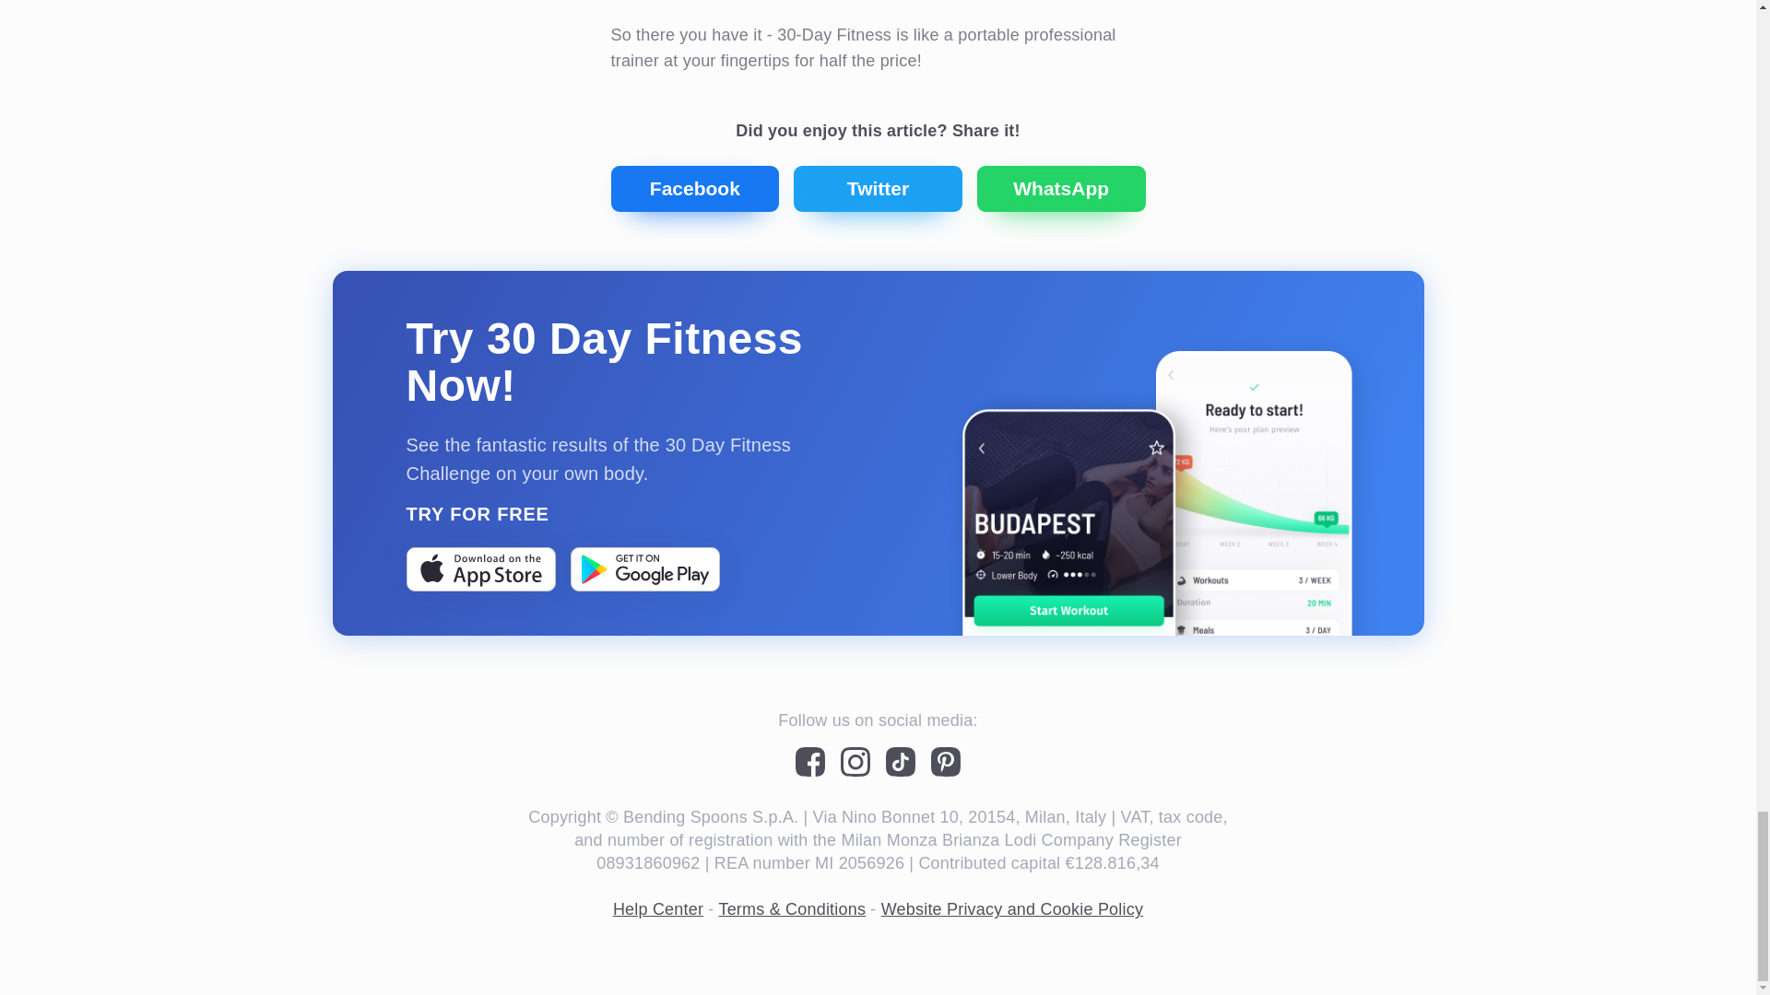  I want to click on Facebook, so click(694, 189).